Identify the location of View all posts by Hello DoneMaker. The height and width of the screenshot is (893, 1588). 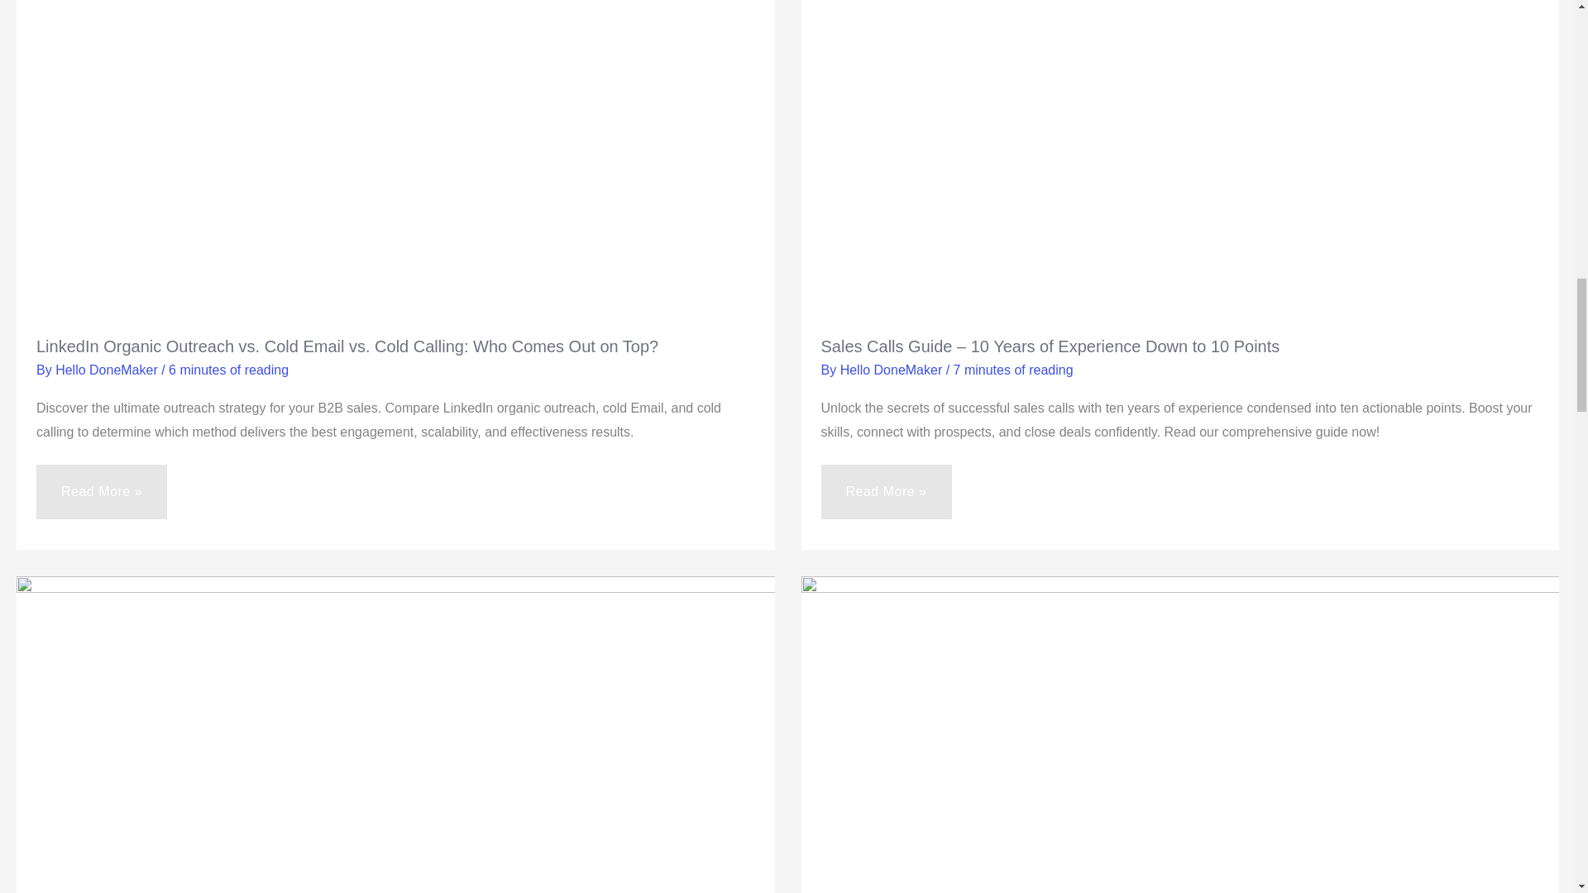
(893, 369).